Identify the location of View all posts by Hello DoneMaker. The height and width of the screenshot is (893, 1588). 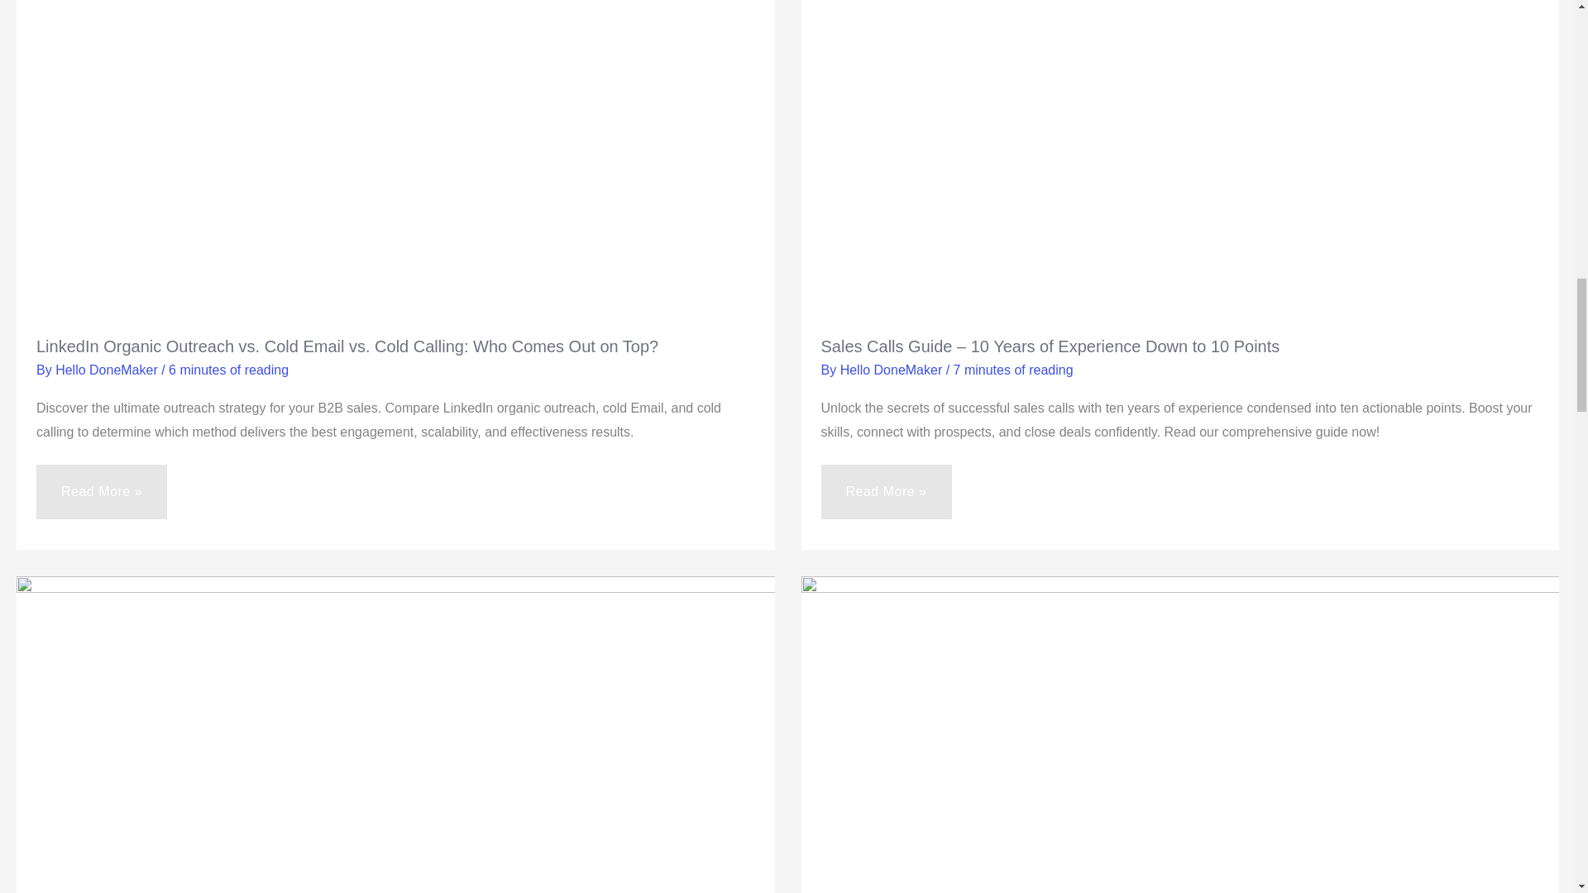
(893, 369).